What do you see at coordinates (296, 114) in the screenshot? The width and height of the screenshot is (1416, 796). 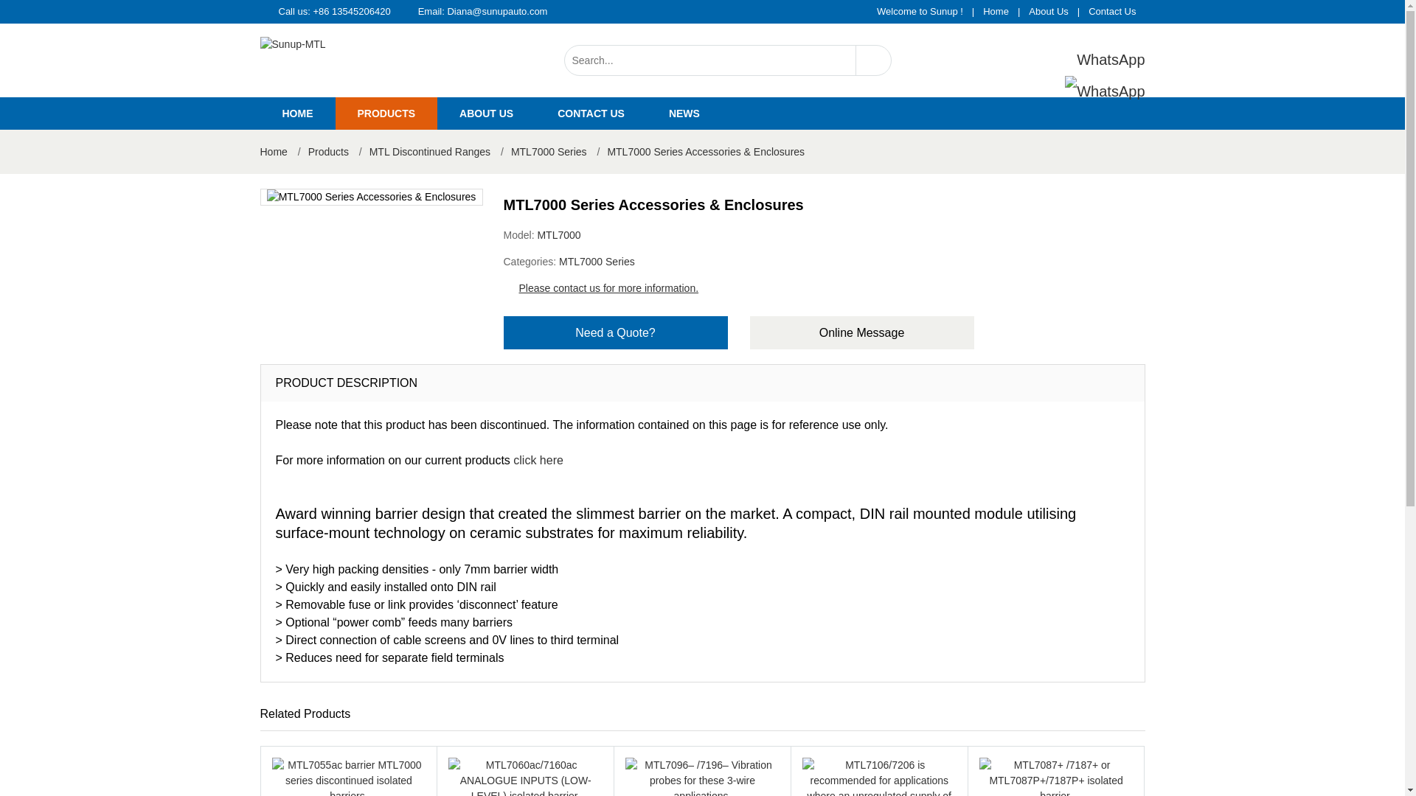 I see `HOME` at bounding box center [296, 114].